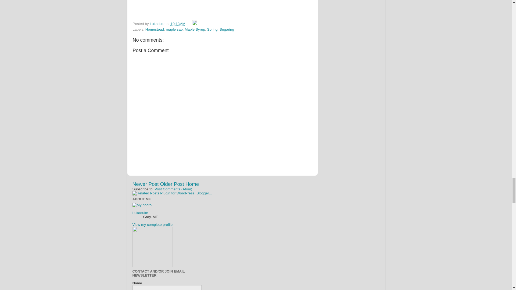  I want to click on Home, so click(192, 184).